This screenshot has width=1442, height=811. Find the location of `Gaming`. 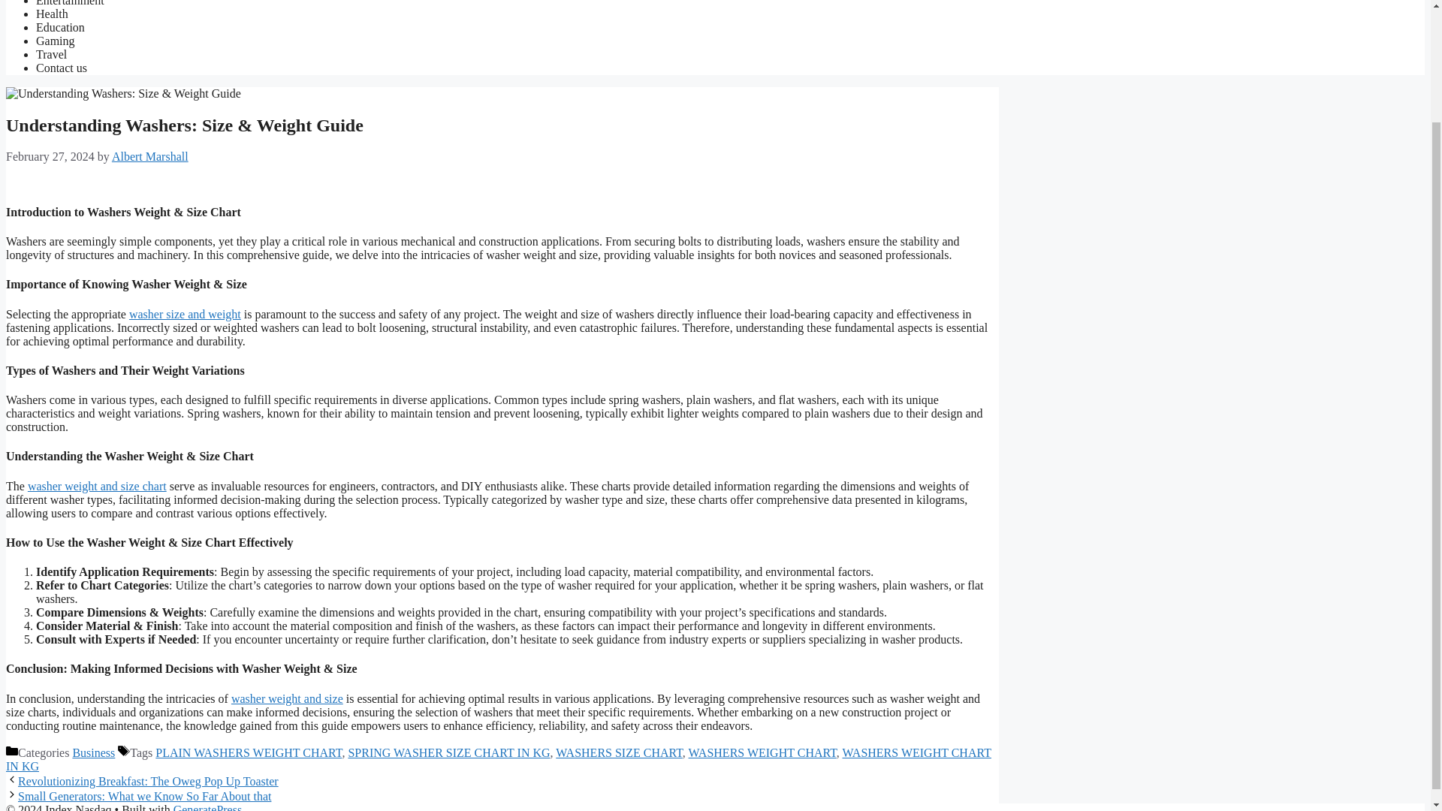

Gaming is located at coordinates (56, 41).